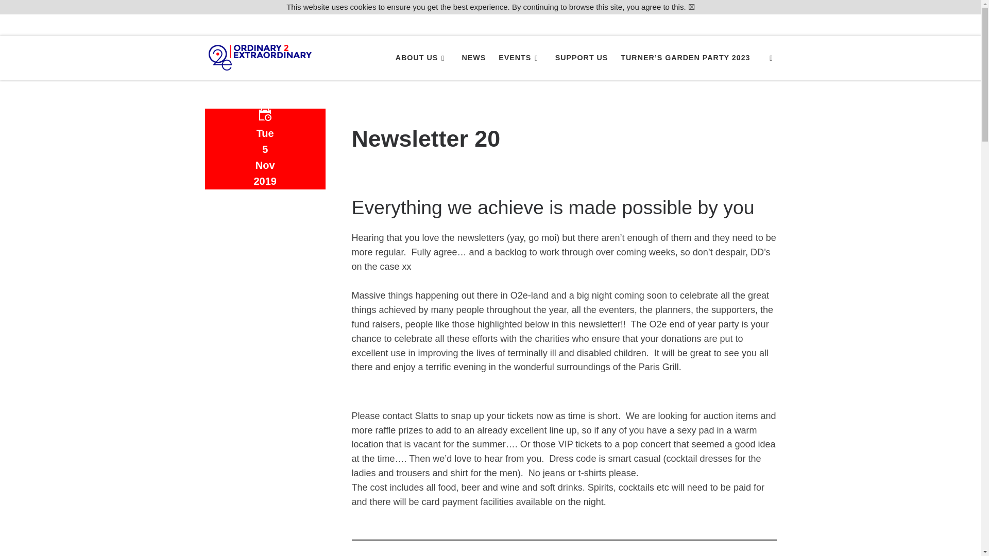 This screenshot has height=556, width=989. I want to click on ABOUT US, so click(422, 57).